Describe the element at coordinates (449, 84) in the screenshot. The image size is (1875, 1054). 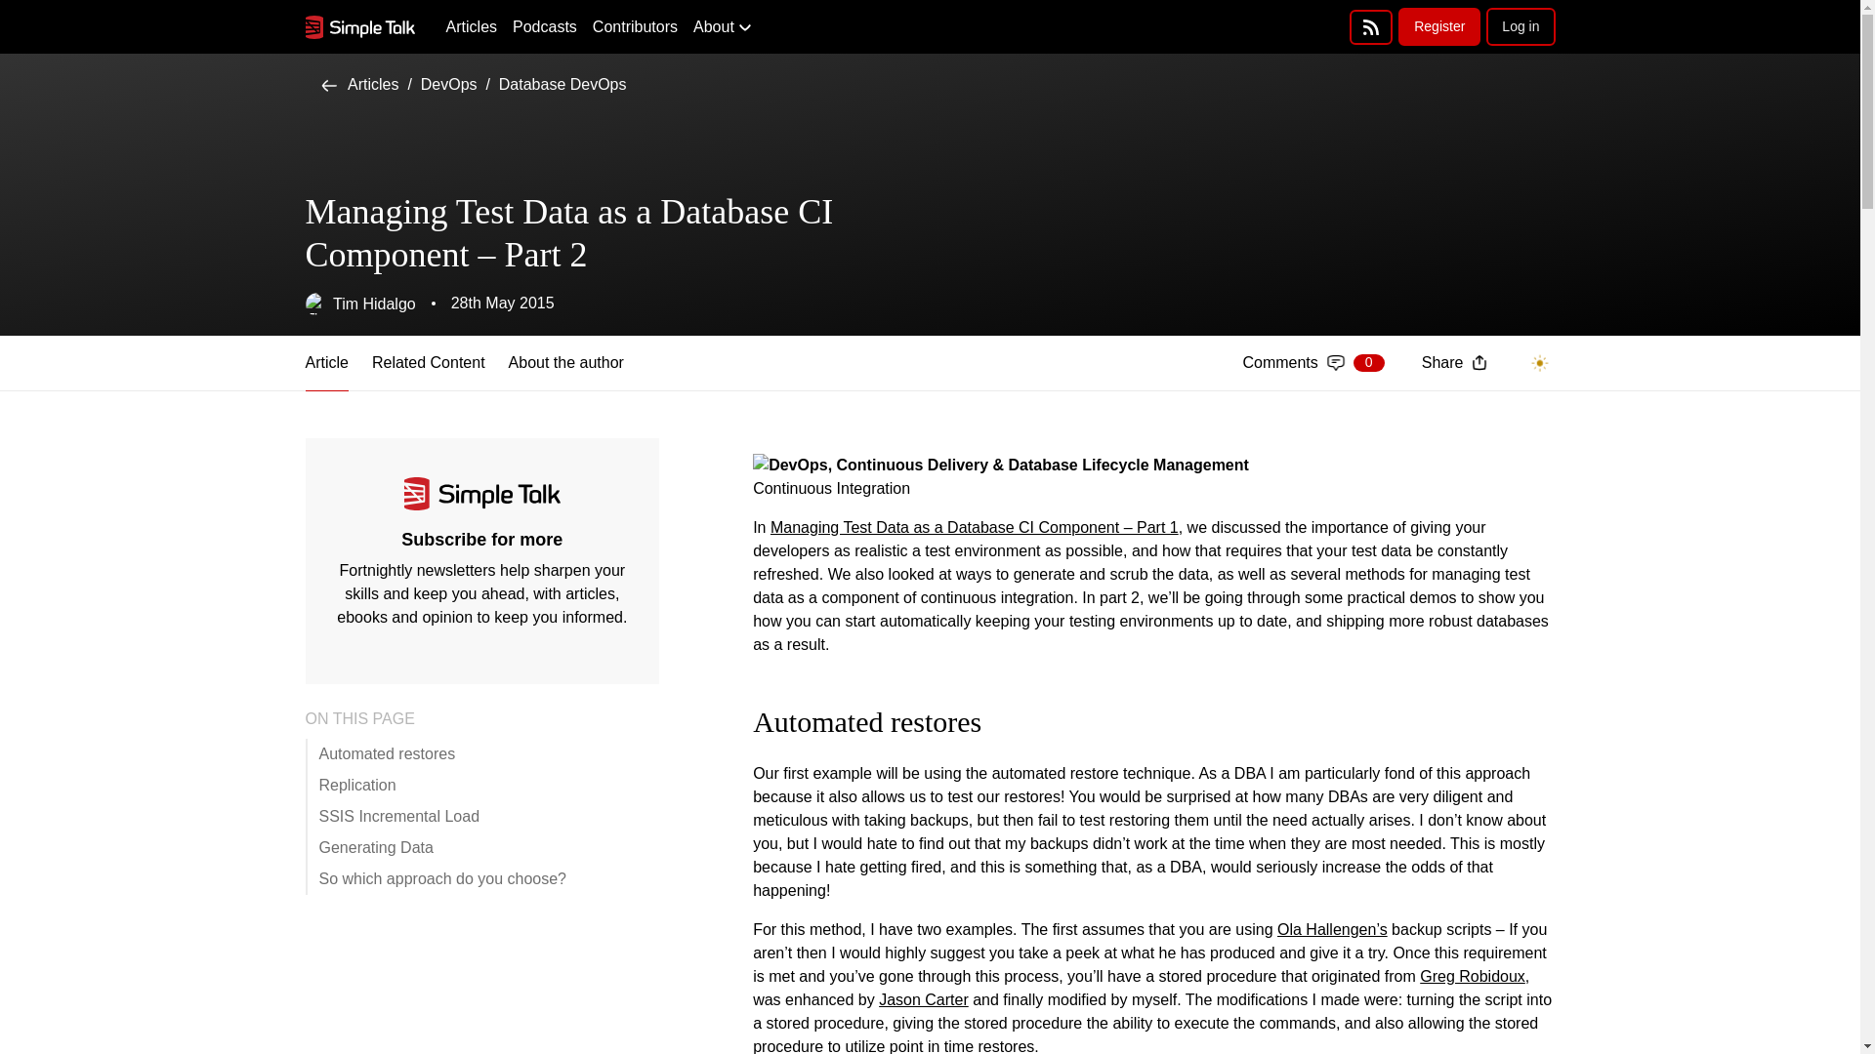
I see `DevOps` at that location.